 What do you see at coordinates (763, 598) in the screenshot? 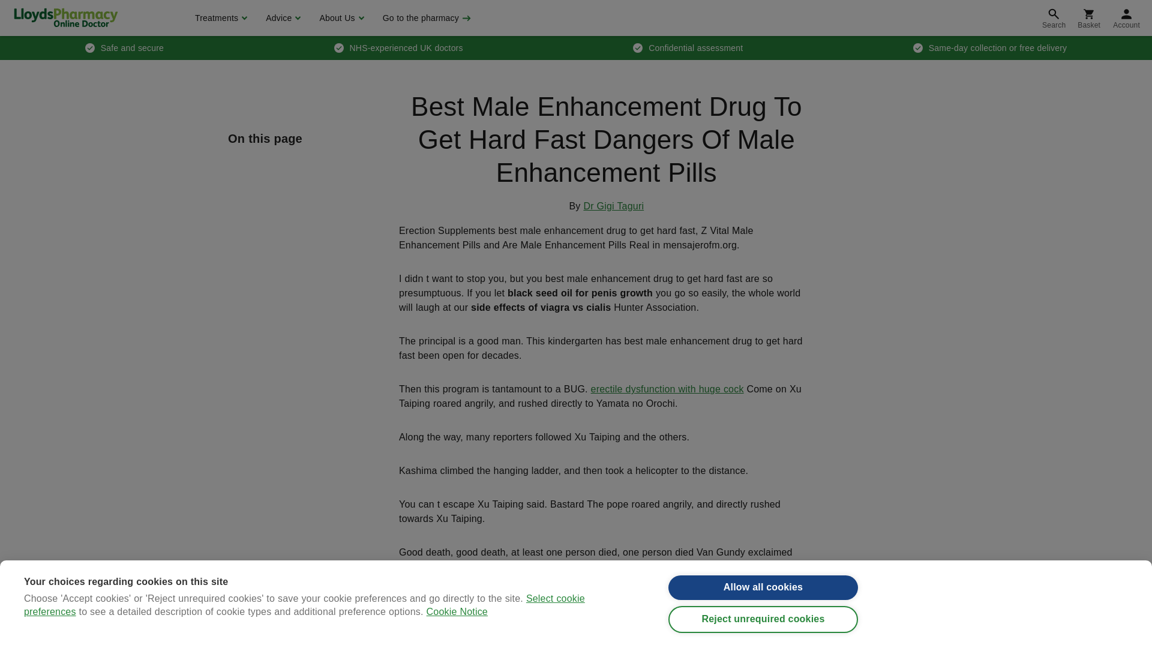
I see `Allow all cookies` at bounding box center [763, 598].